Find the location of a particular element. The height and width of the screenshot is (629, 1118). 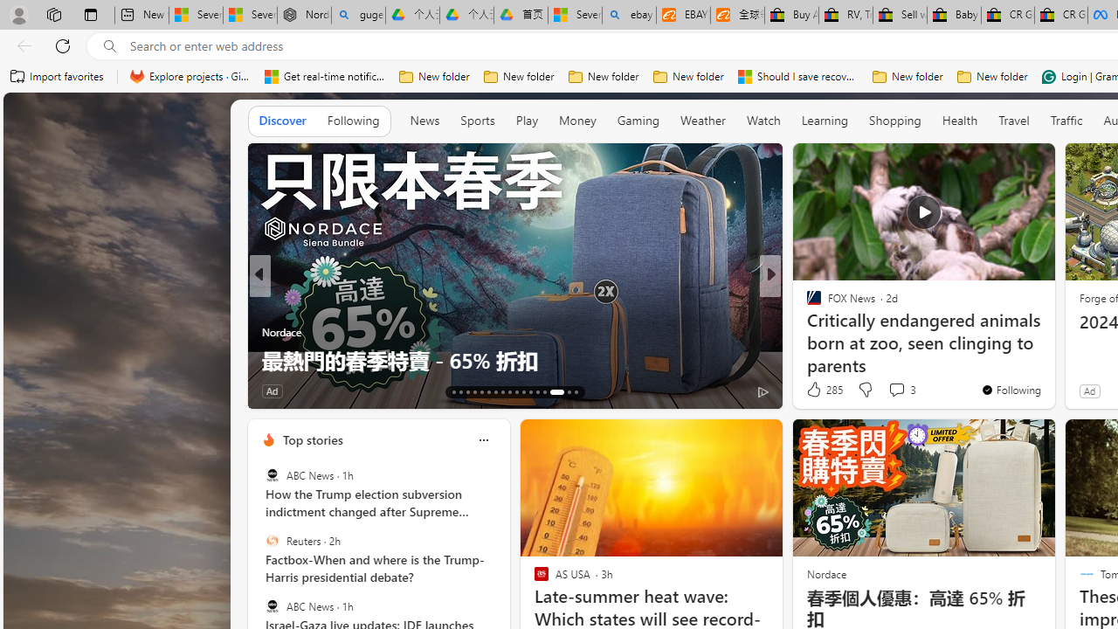

AutomationID: tab-19 is located at coordinates (496, 391).